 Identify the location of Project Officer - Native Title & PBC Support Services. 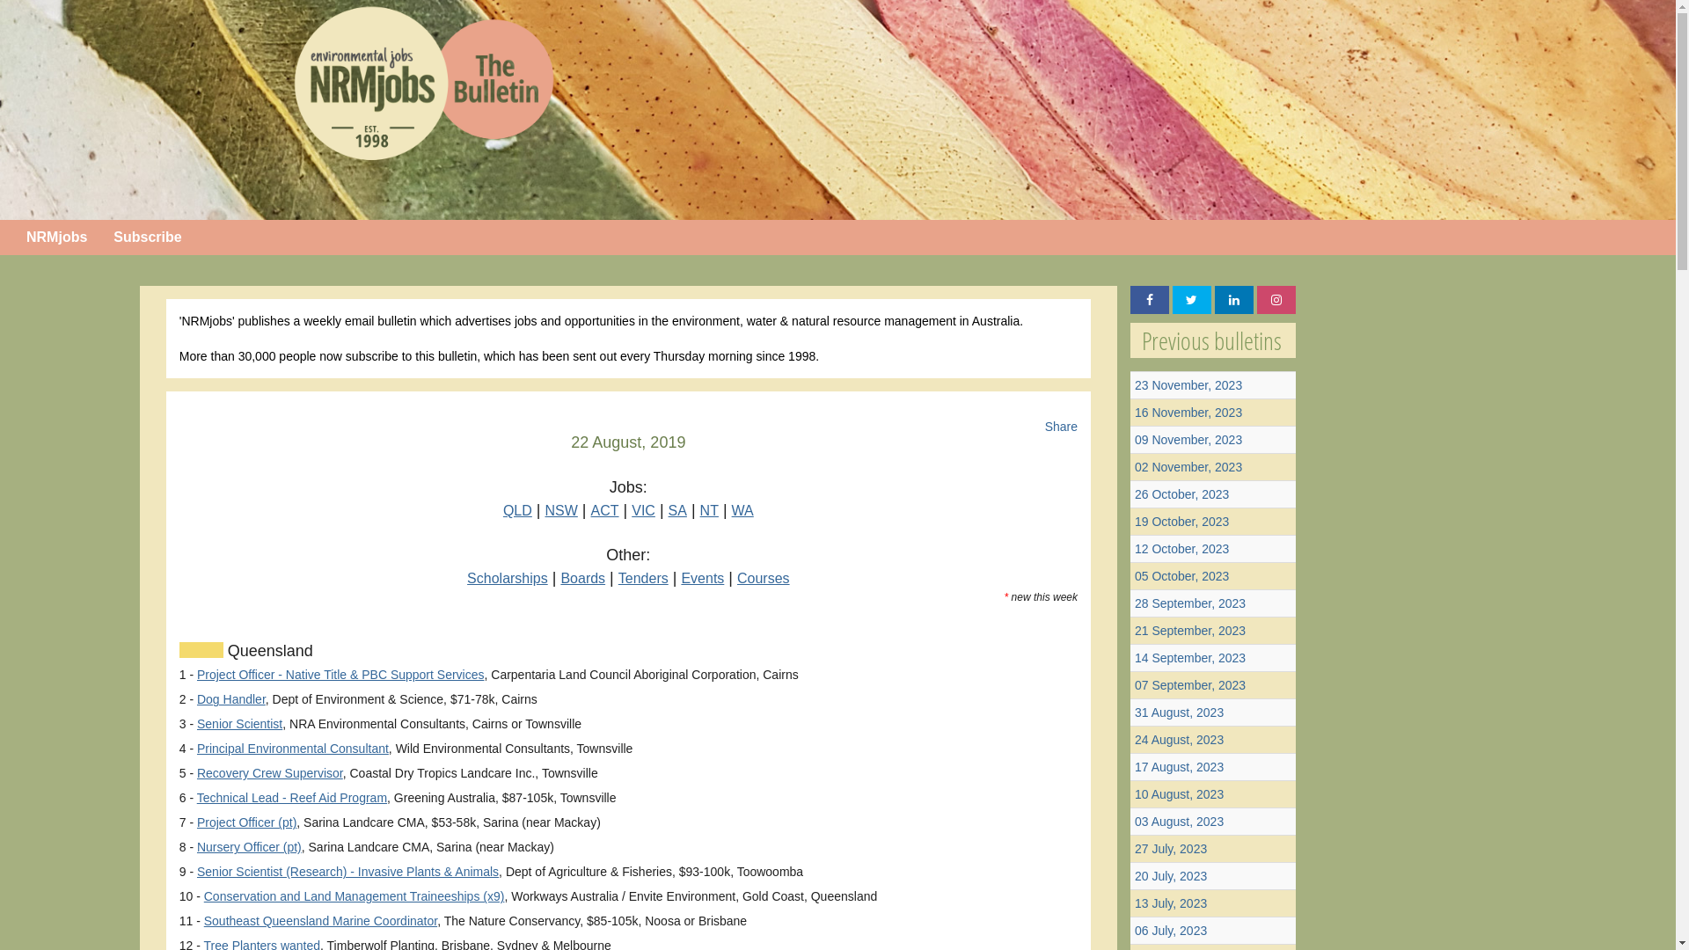
(341, 674).